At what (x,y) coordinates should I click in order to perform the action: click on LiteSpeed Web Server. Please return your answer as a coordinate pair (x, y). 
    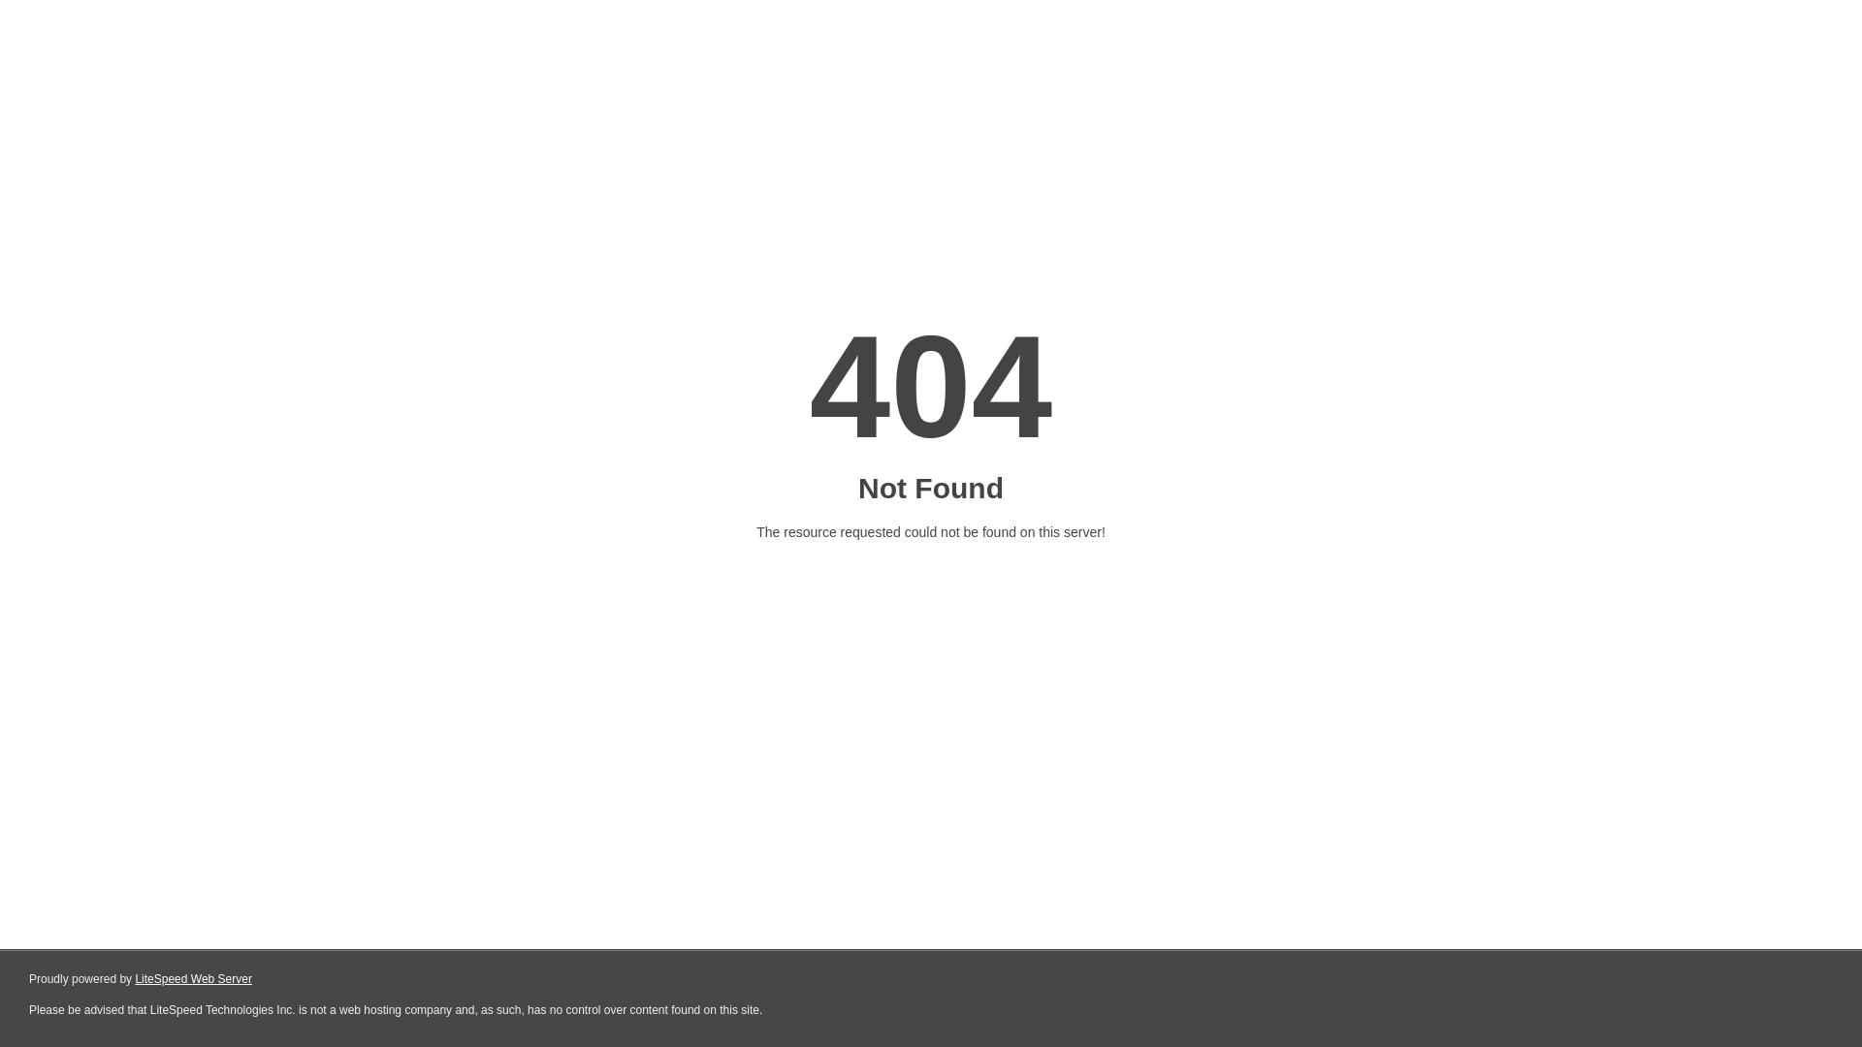
    Looking at the image, I should click on (194, 979).